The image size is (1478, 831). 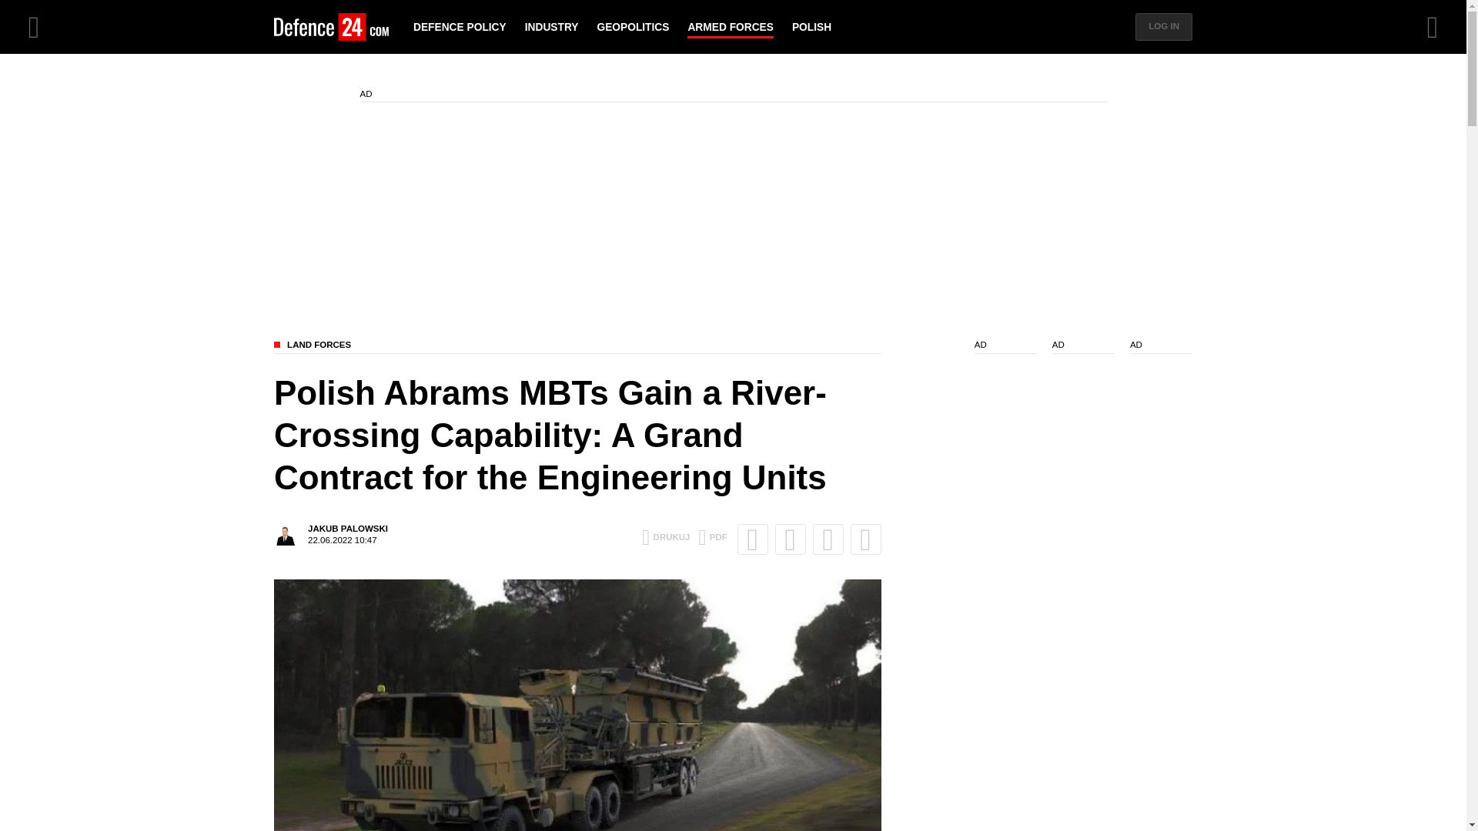 What do you see at coordinates (633, 28) in the screenshot?
I see `GEOPOLITICS` at bounding box center [633, 28].